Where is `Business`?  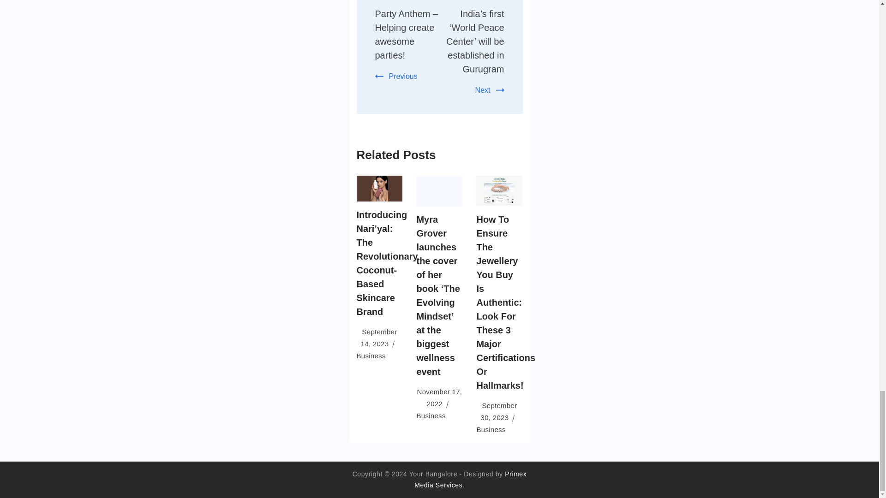 Business is located at coordinates (371, 355).